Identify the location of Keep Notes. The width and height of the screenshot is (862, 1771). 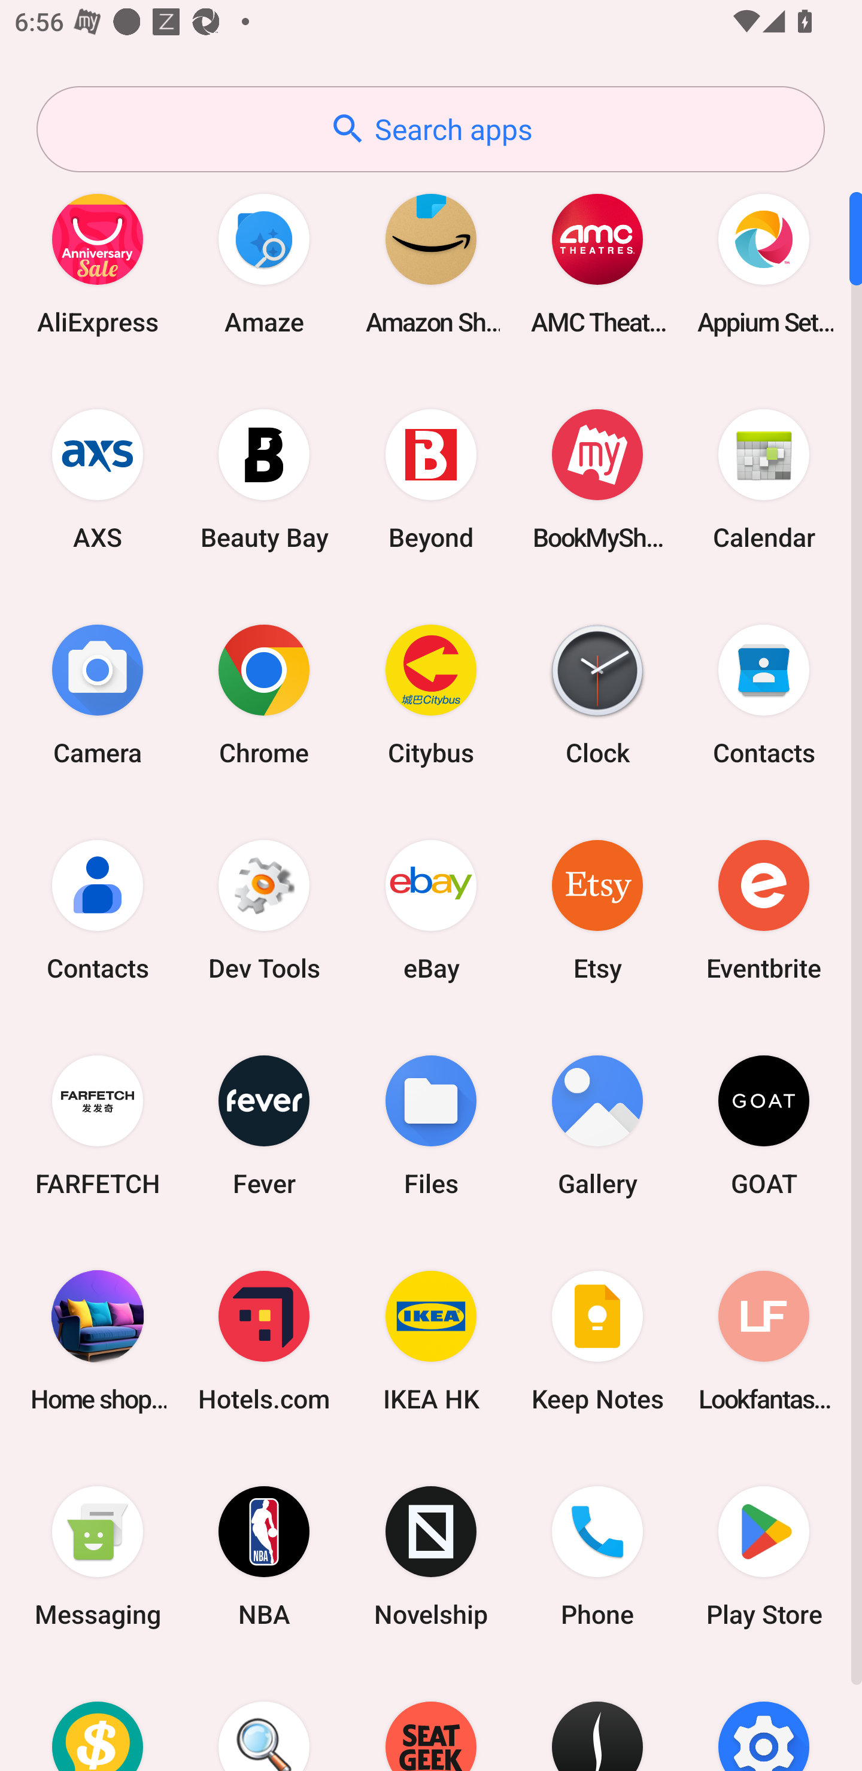
(597, 1340).